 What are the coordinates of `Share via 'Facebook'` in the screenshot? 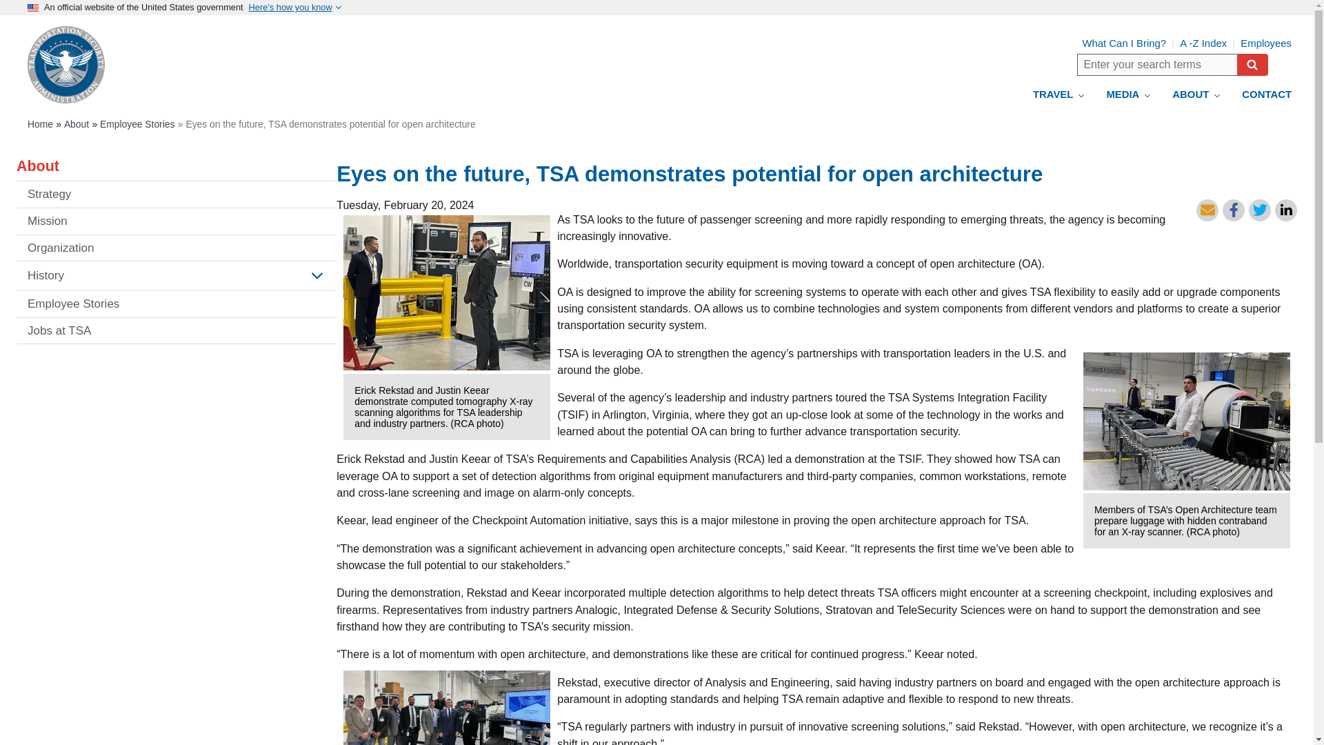 It's located at (1233, 210).